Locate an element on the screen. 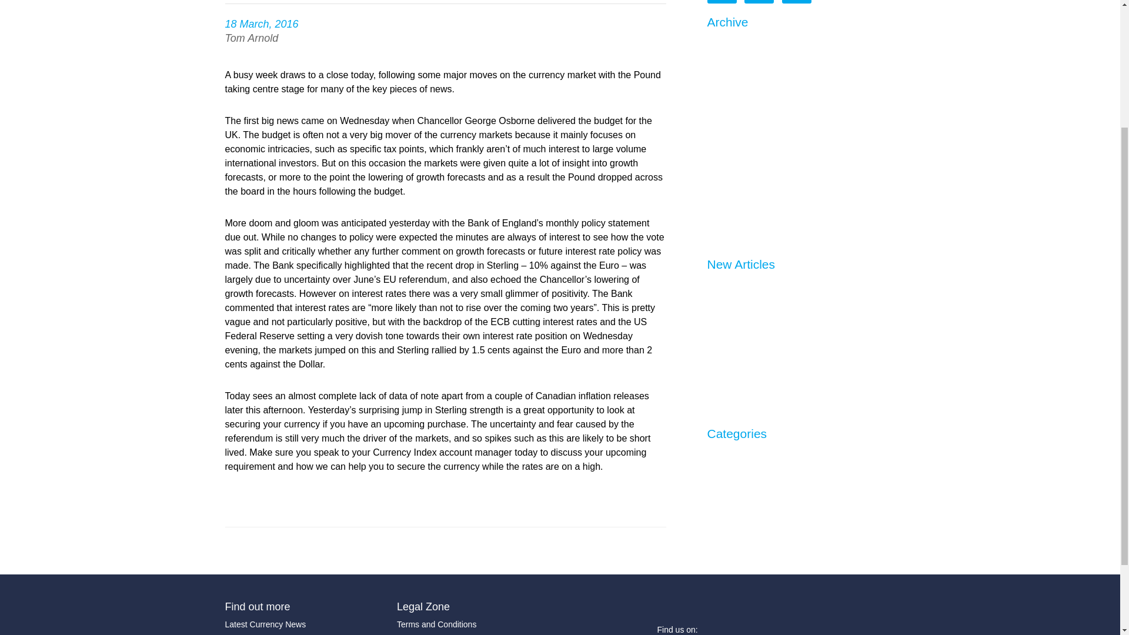 Image resolution: width=1129 pixels, height=635 pixels. 2016 is located at coordinates (717, 129).